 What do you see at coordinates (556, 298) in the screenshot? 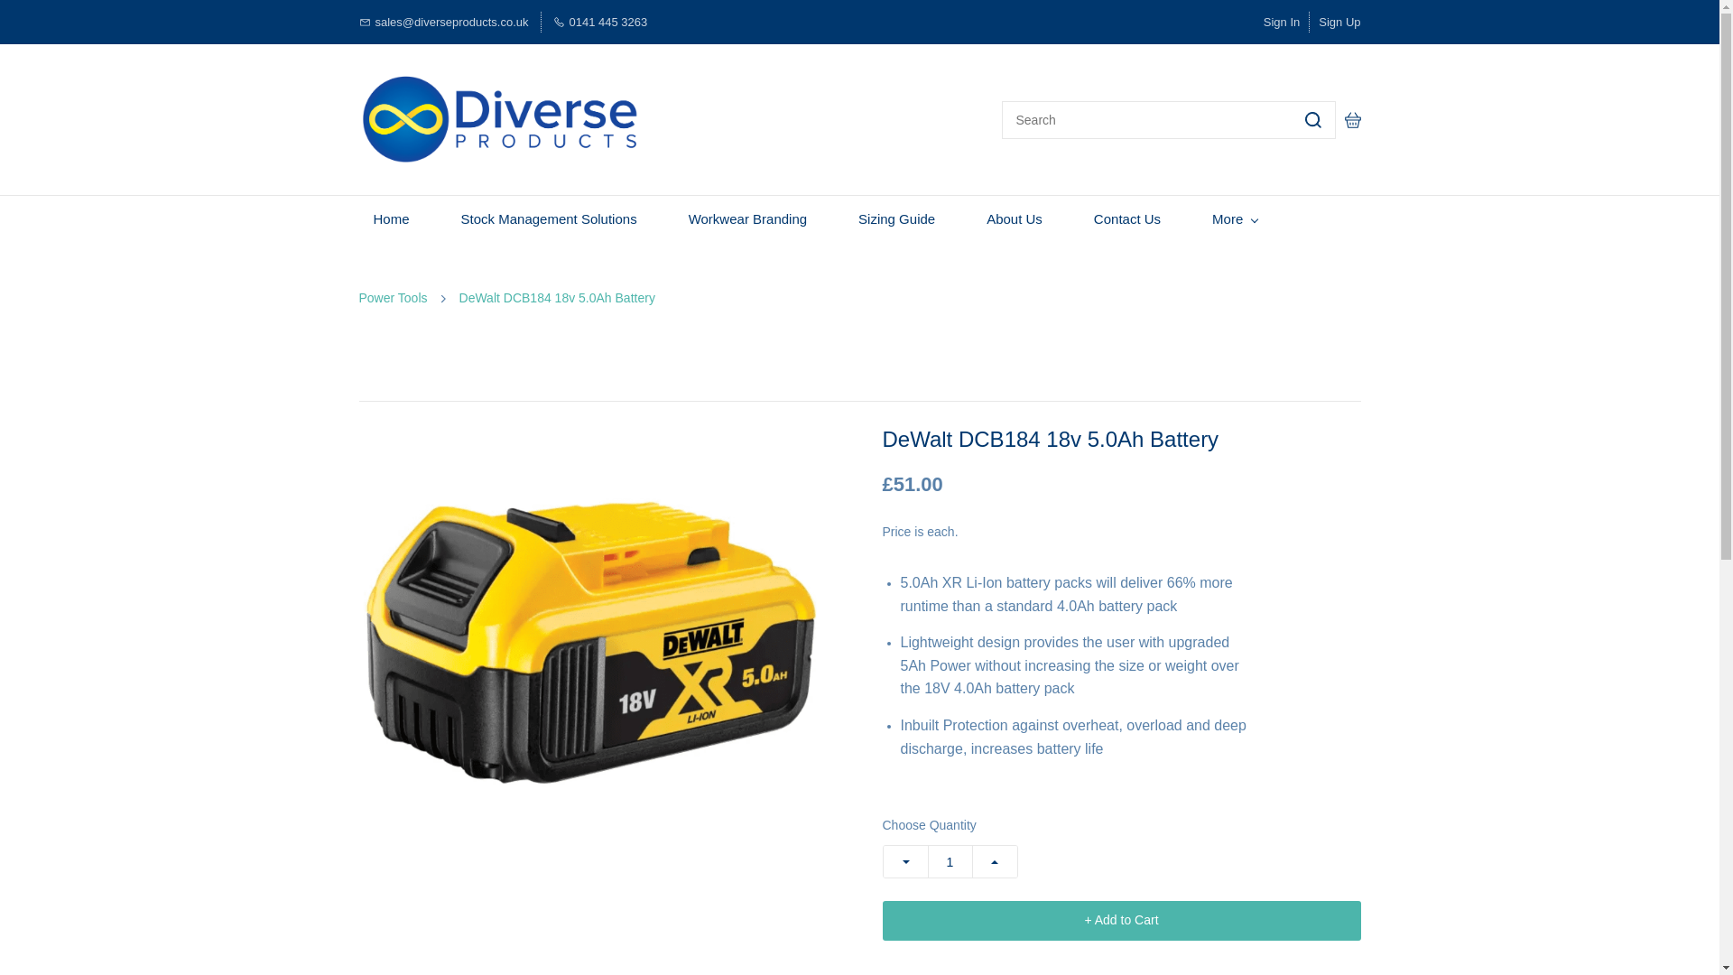
I see `DeWalt DCB184 18v 5.0Ah Battery` at bounding box center [556, 298].